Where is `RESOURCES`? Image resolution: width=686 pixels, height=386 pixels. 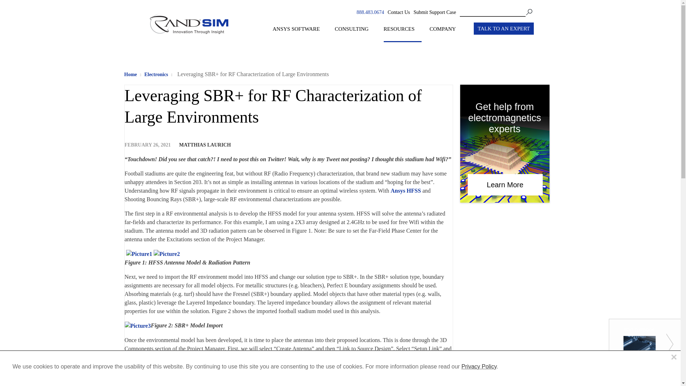 RESOURCES is located at coordinates (402, 33).